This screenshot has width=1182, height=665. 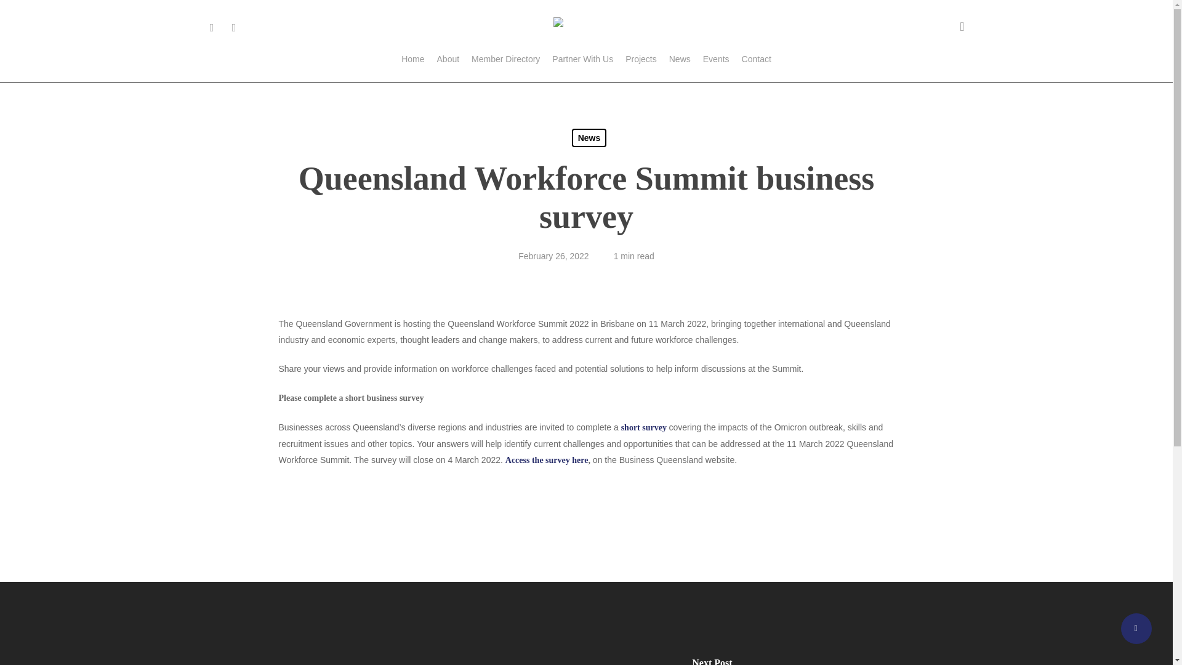 I want to click on Member Directory, so click(x=506, y=59).